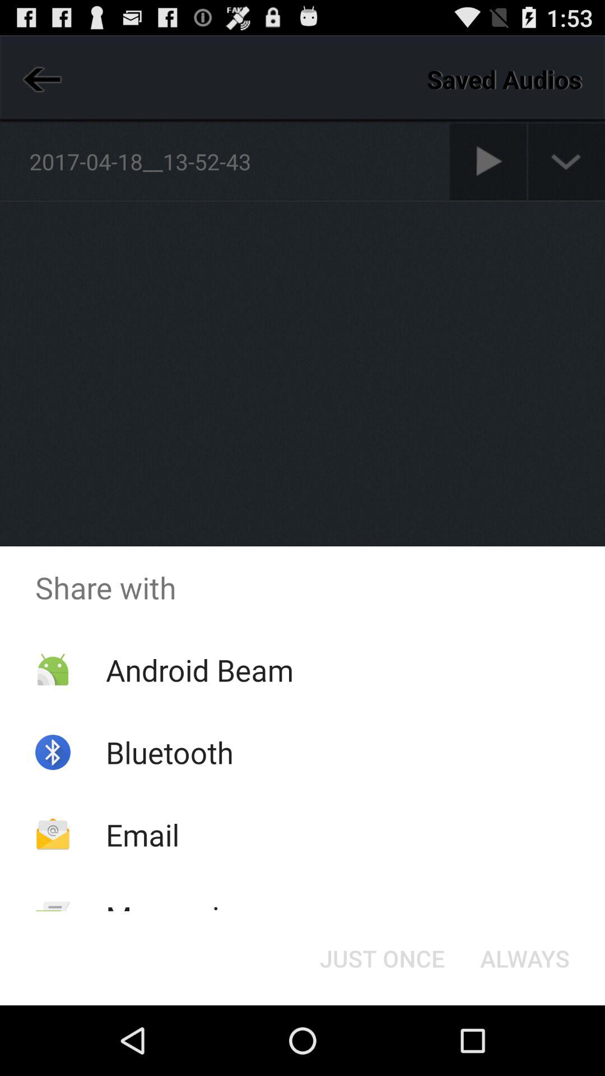 This screenshot has width=605, height=1076. What do you see at coordinates (142, 834) in the screenshot?
I see `jump to email app` at bounding box center [142, 834].